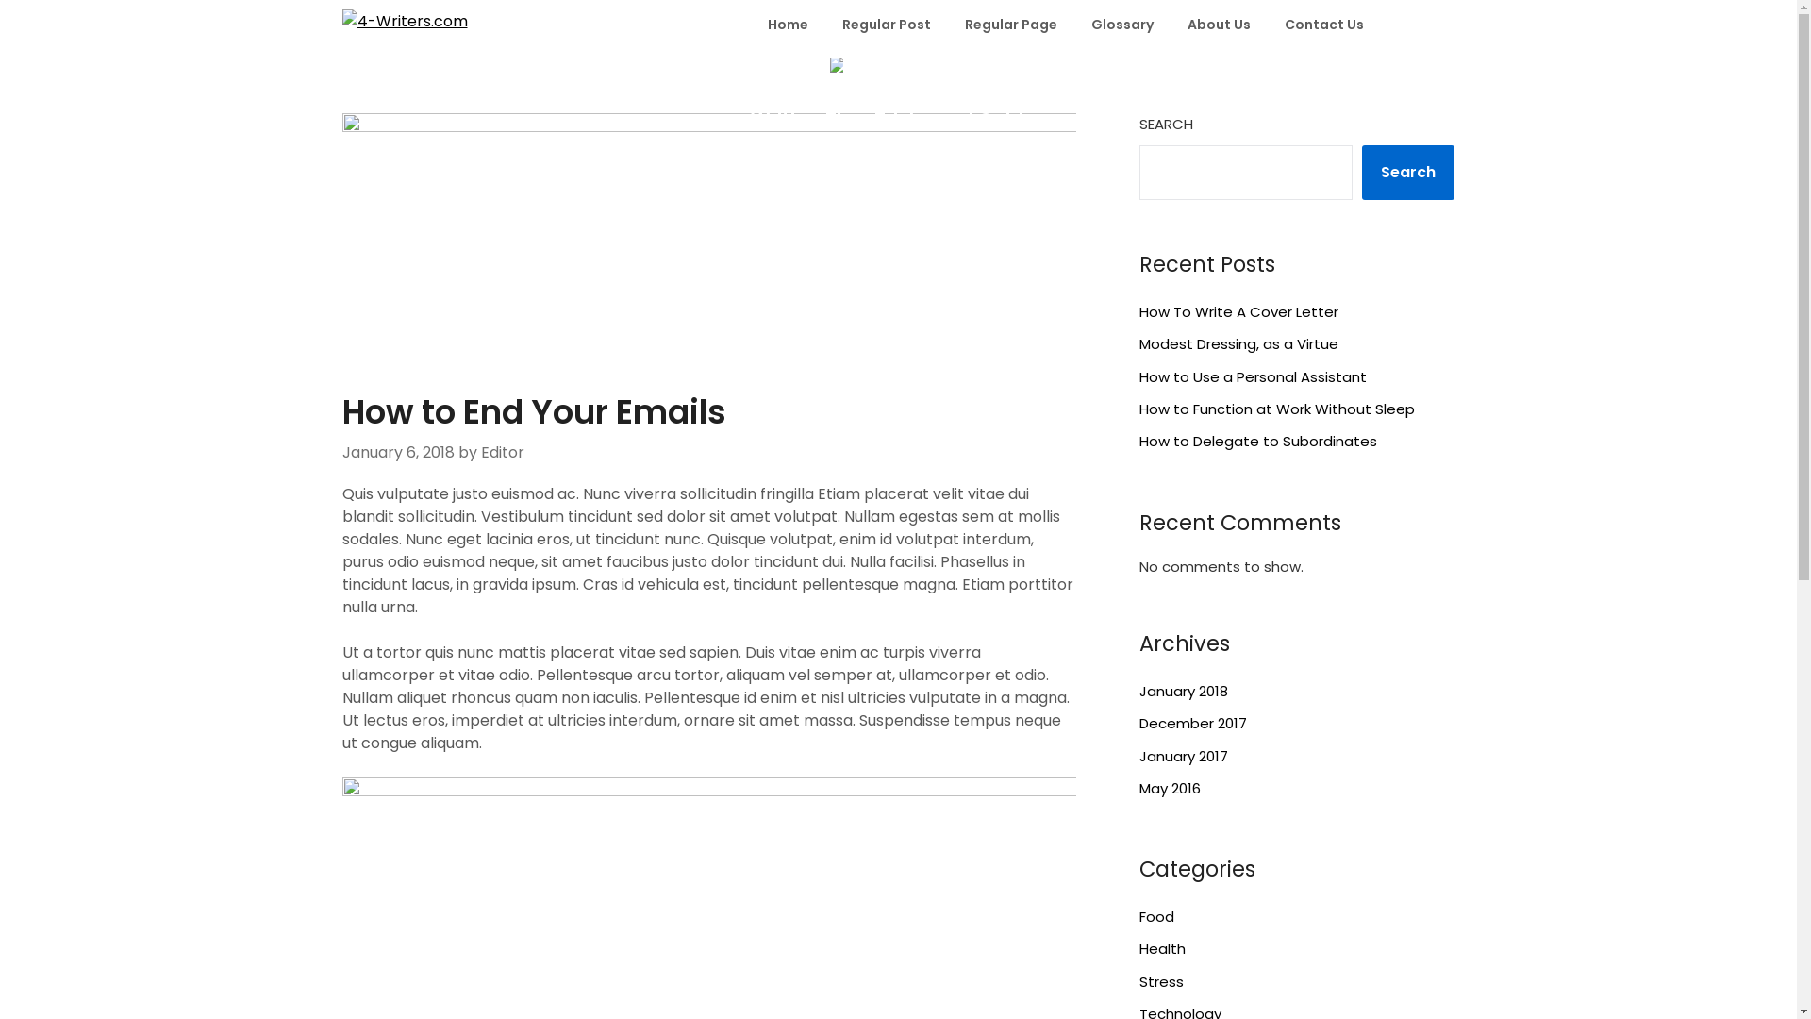 This screenshot has height=1019, width=1811. I want to click on December 2017, so click(1193, 723).